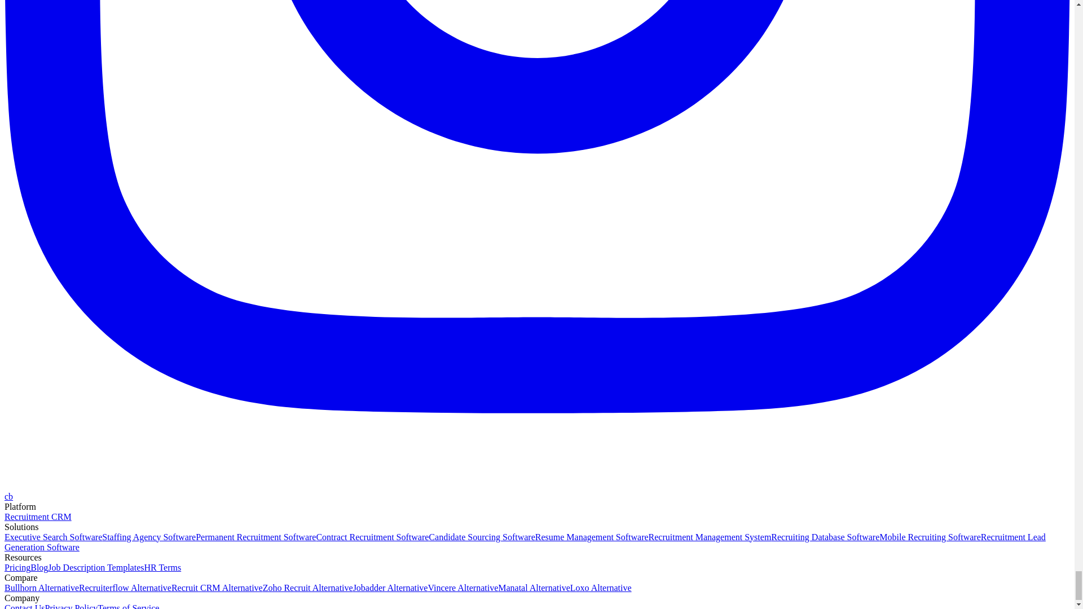  What do you see at coordinates (125, 588) in the screenshot?
I see `Recruiterflow Alternative` at bounding box center [125, 588].